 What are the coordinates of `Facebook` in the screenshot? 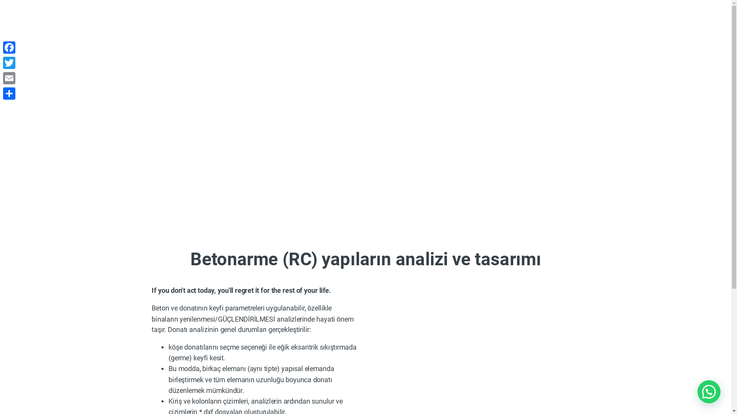 It's located at (9, 48).